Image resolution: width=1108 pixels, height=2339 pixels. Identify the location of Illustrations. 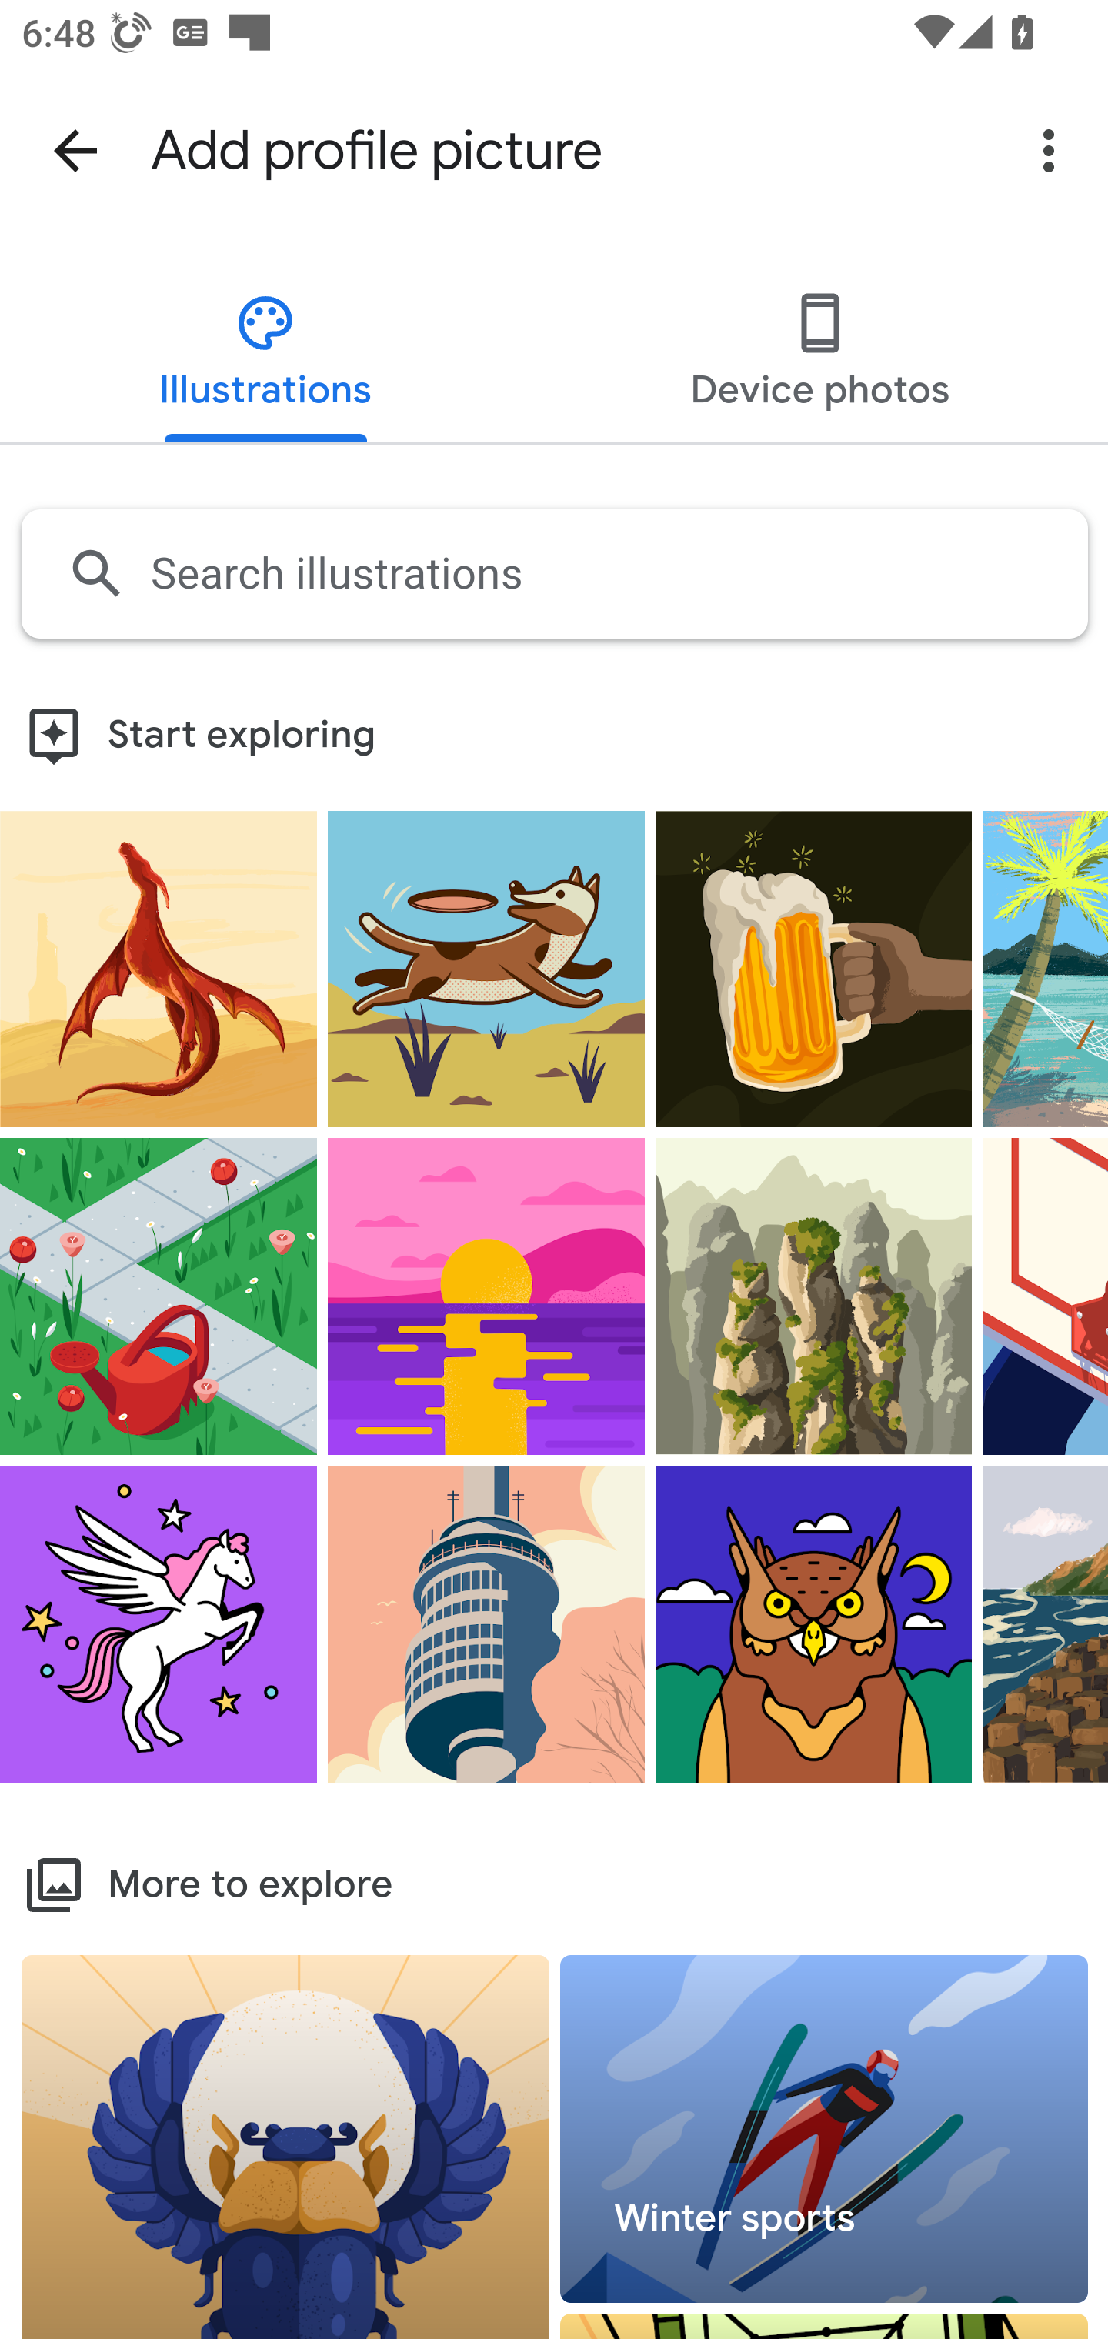
(266, 355).